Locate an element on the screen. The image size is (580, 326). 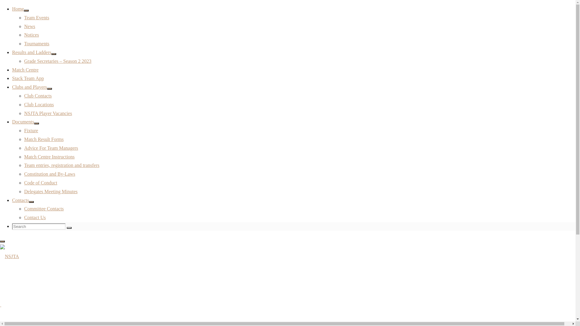
Match Result Forms is located at coordinates (44, 139).